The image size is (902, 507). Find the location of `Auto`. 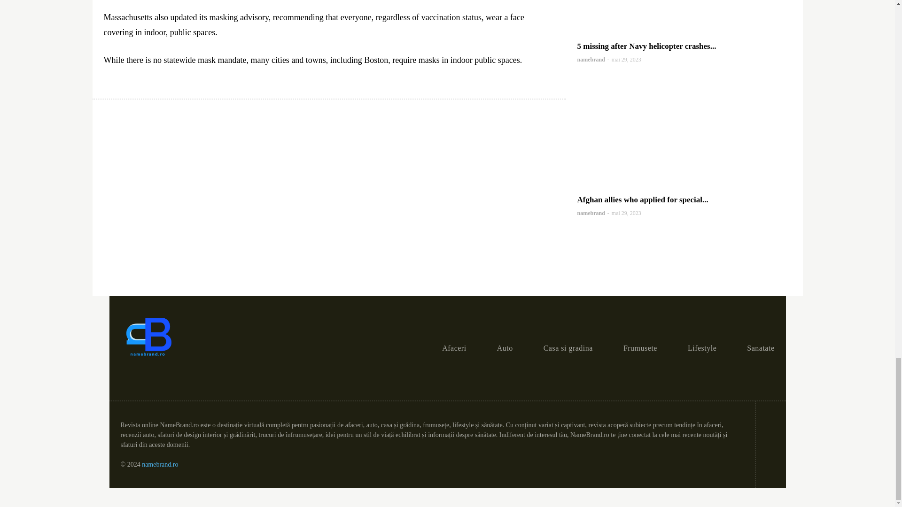

Auto is located at coordinates (505, 348).